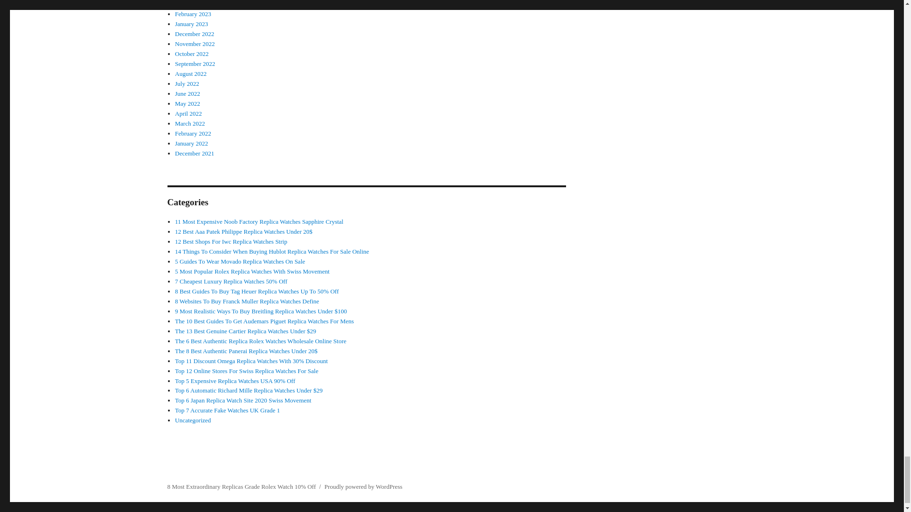 Image resolution: width=911 pixels, height=512 pixels. Describe the element at coordinates (191, 73) in the screenshot. I see `August 2022` at that location.